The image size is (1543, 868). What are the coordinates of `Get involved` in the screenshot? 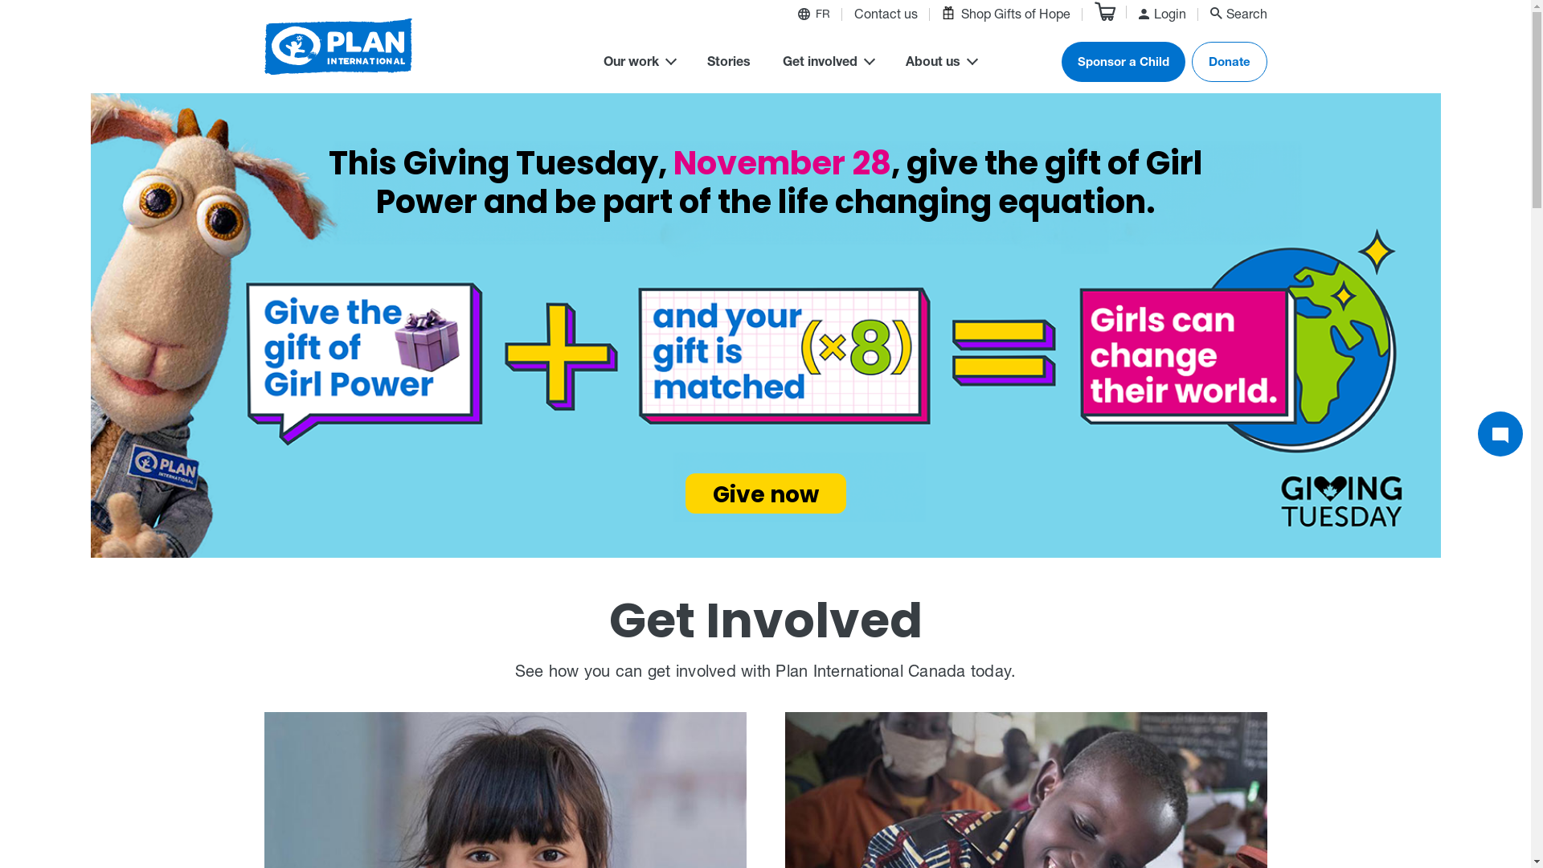 It's located at (828, 64).